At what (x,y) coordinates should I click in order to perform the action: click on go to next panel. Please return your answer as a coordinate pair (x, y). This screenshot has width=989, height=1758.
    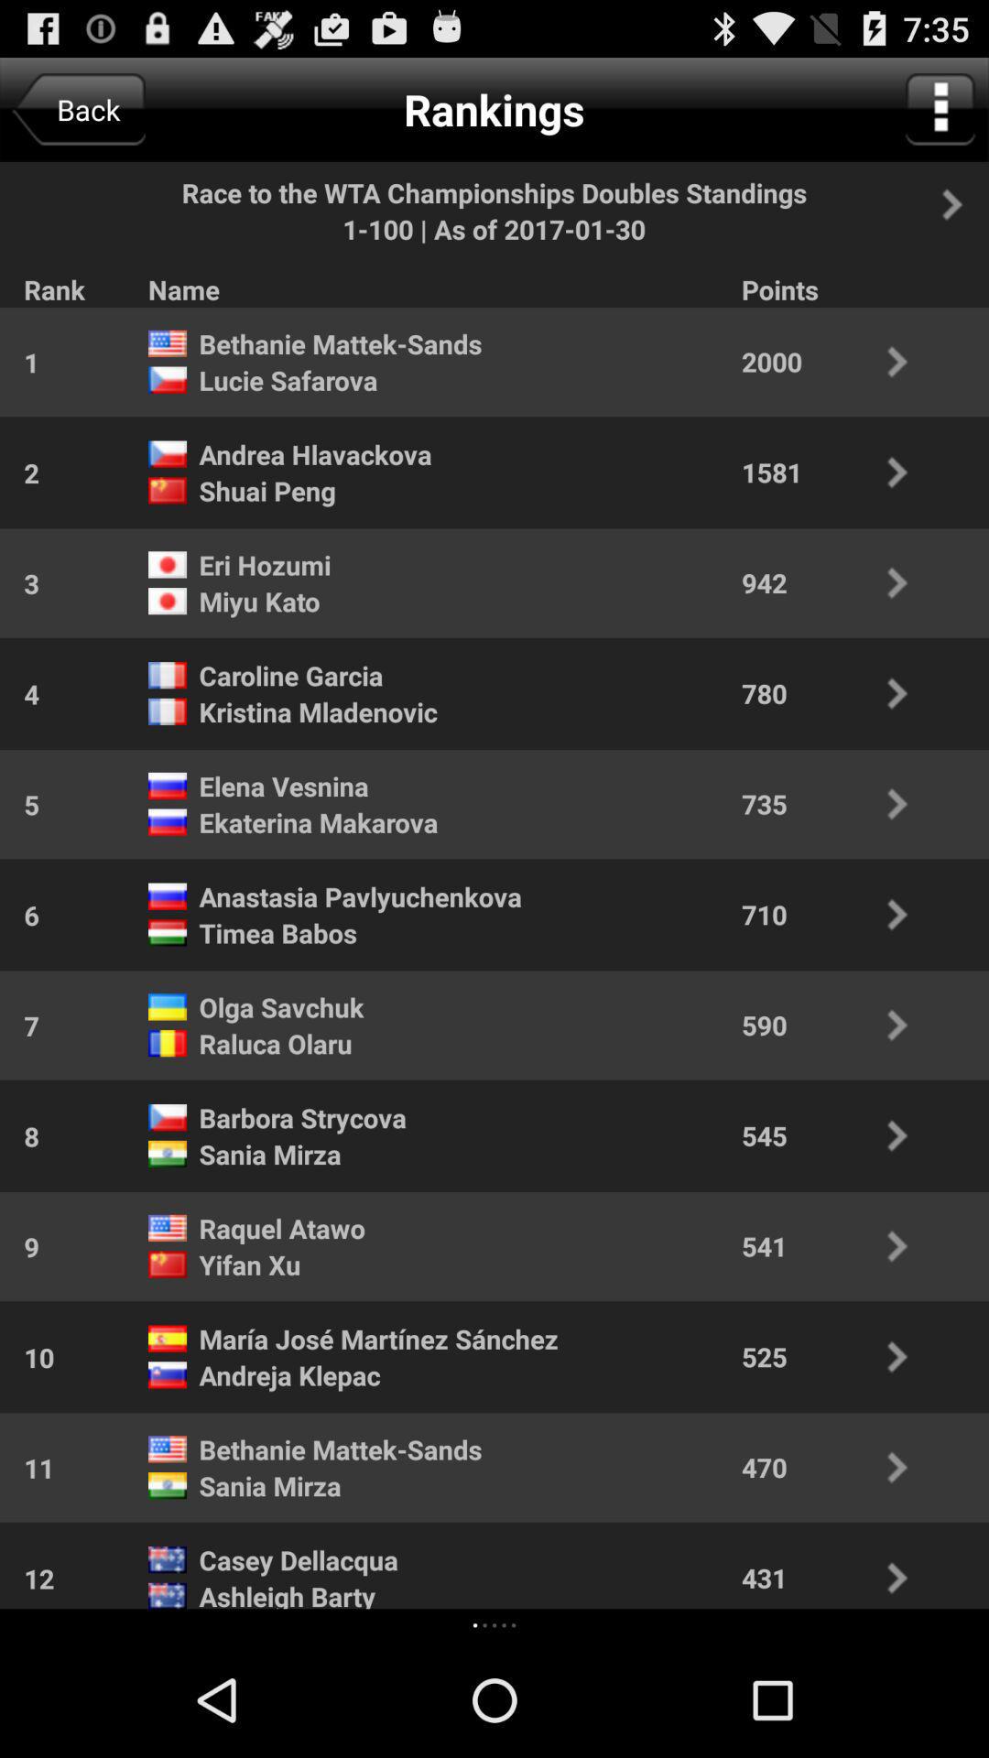
    Looking at the image, I should click on (962, 204).